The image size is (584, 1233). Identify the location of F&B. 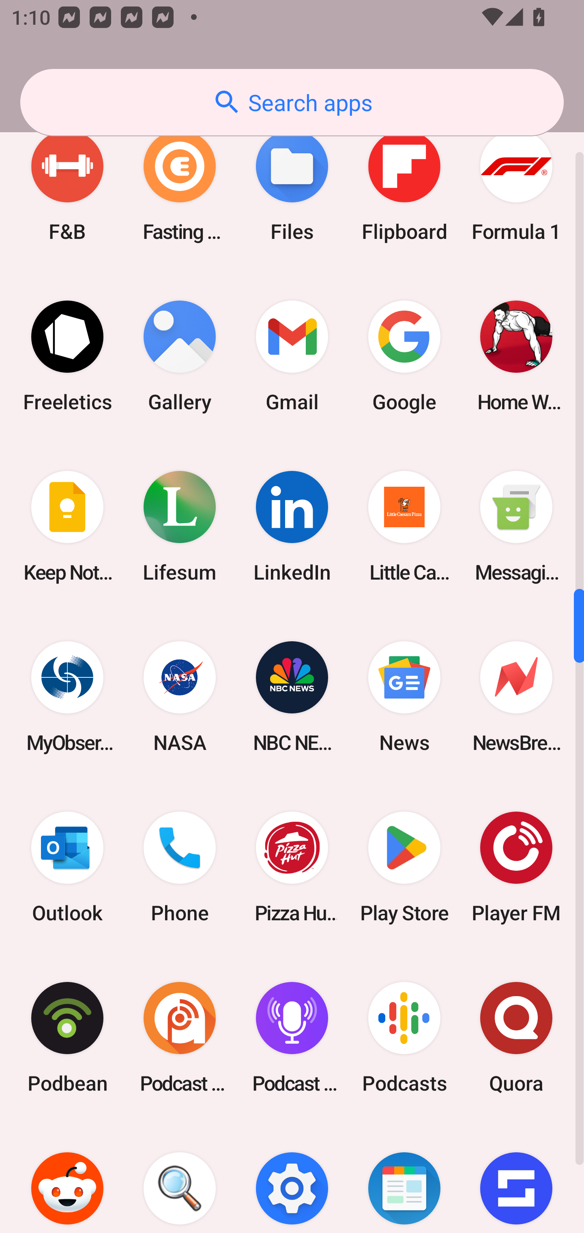
(67, 186).